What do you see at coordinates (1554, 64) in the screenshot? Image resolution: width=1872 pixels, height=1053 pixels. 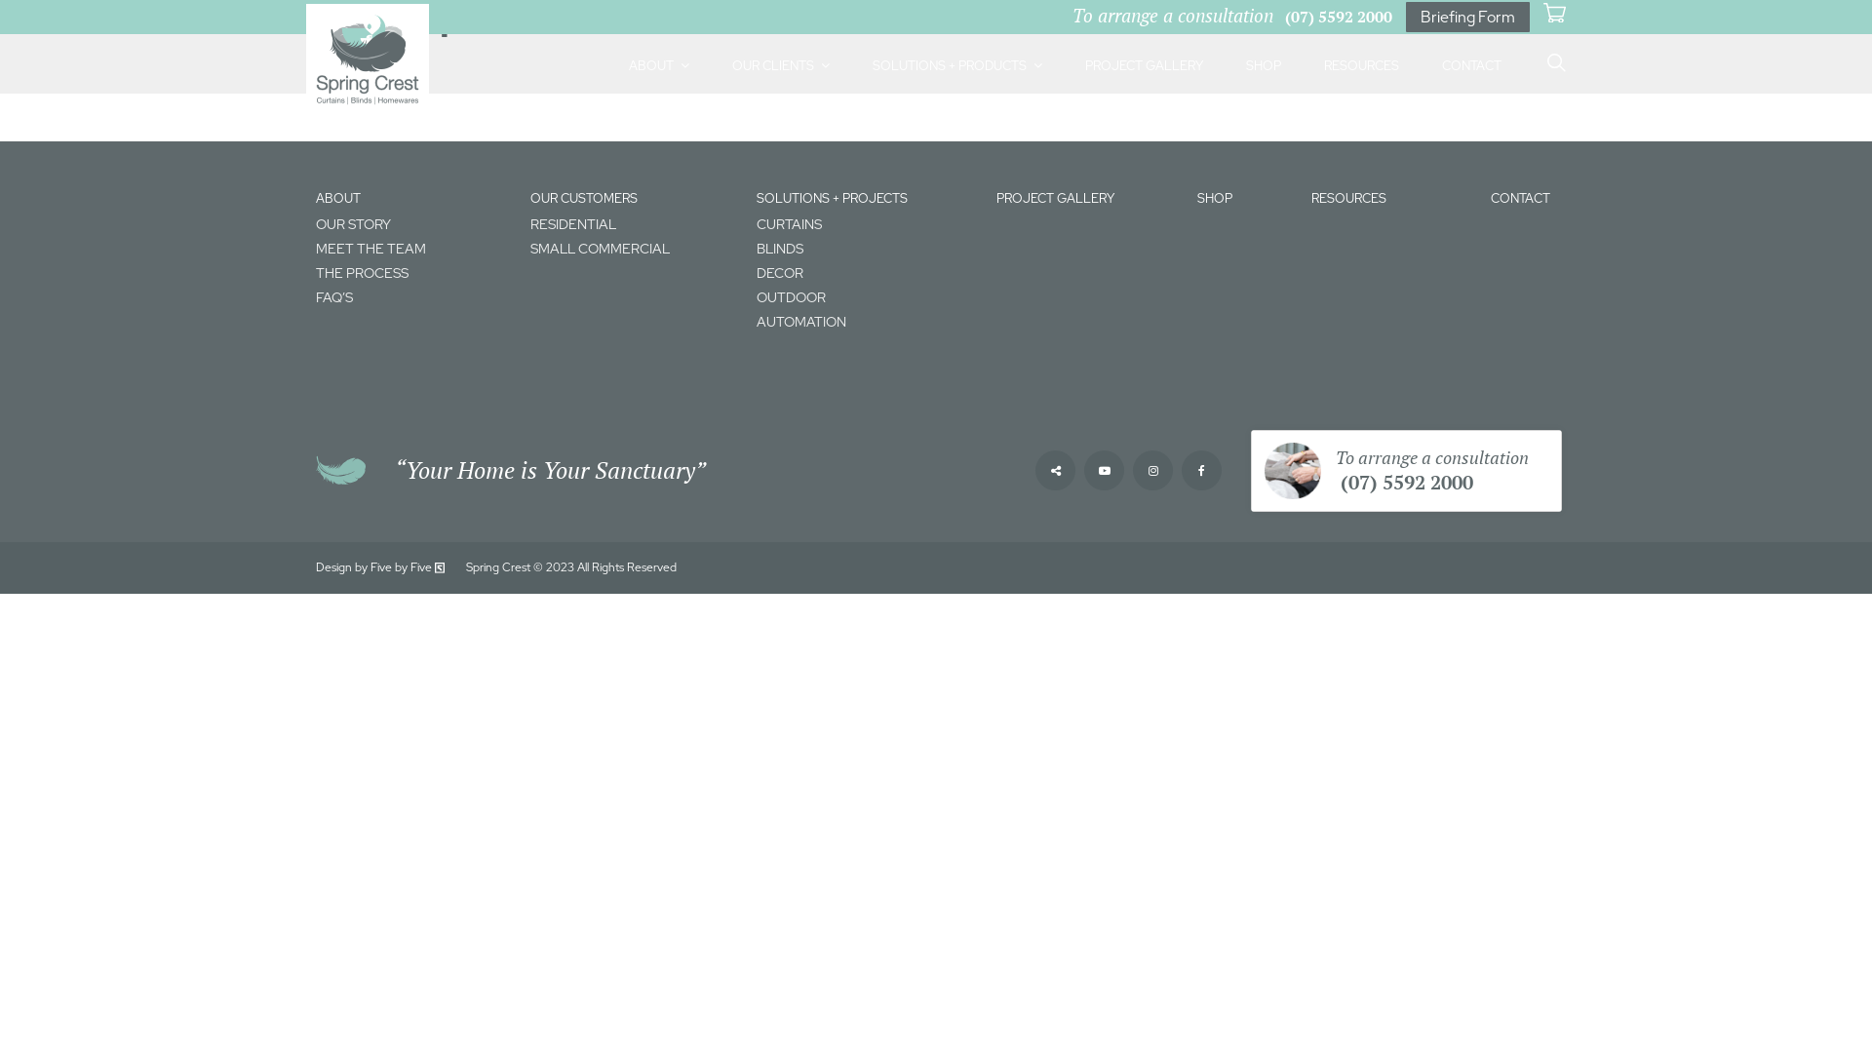 I see `uico-search` at bounding box center [1554, 64].